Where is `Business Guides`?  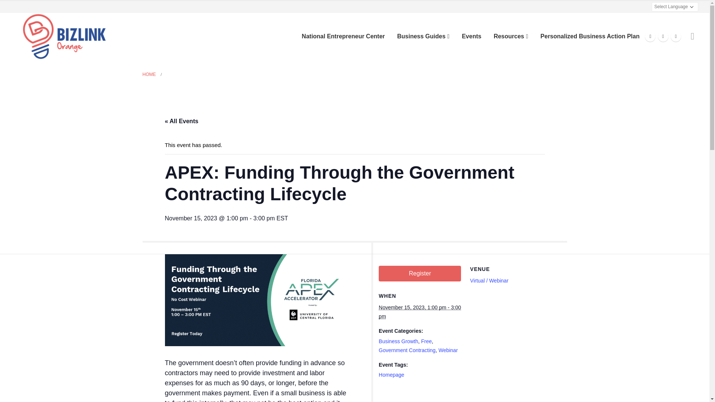
Business Guides is located at coordinates (423, 36).